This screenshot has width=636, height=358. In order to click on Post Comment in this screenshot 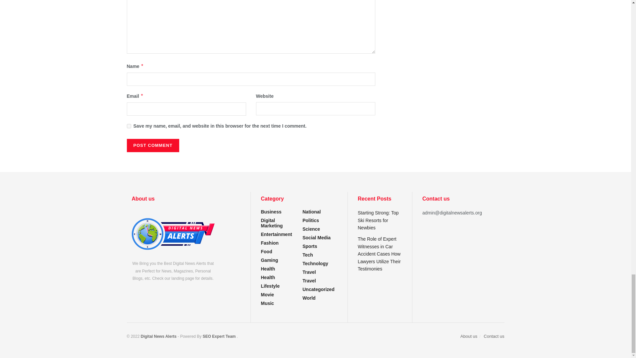, I will do `click(152, 146)`.